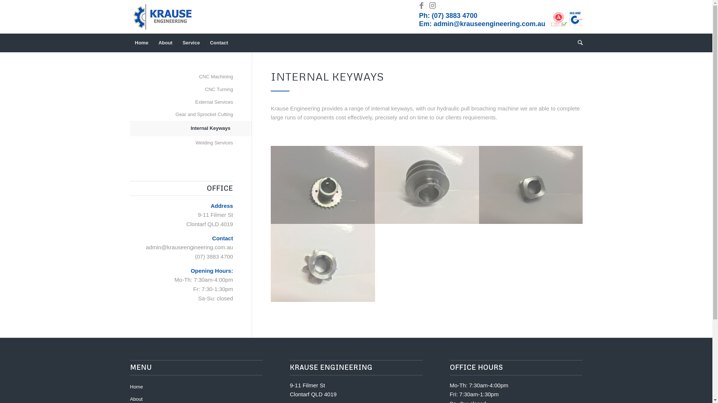 The width and height of the screenshot is (718, 403). I want to click on Facebook, so click(421, 6).